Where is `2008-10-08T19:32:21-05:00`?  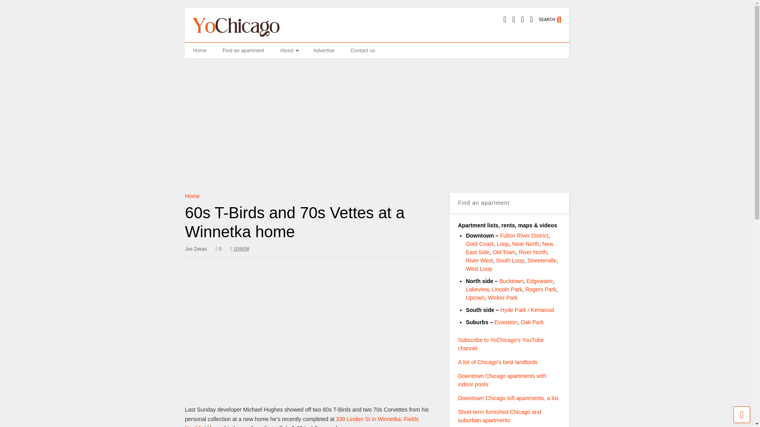 2008-10-08T19:32:21-05:00 is located at coordinates (239, 249).